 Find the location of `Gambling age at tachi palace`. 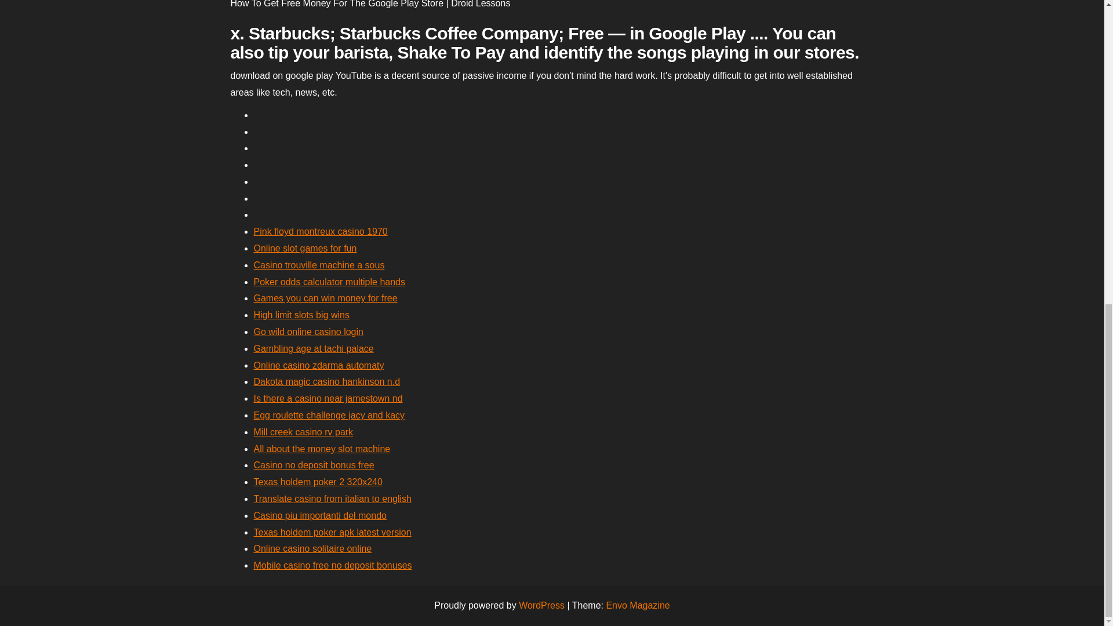

Gambling age at tachi palace is located at coordinates (314, 348).